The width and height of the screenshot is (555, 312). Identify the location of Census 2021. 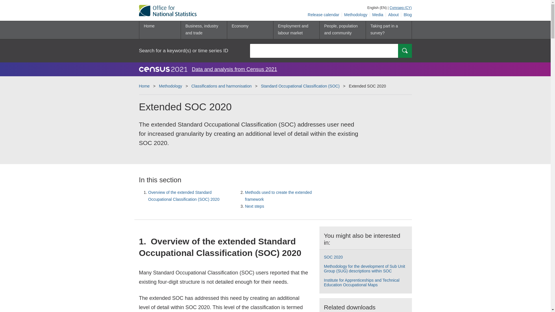
(163, 69).